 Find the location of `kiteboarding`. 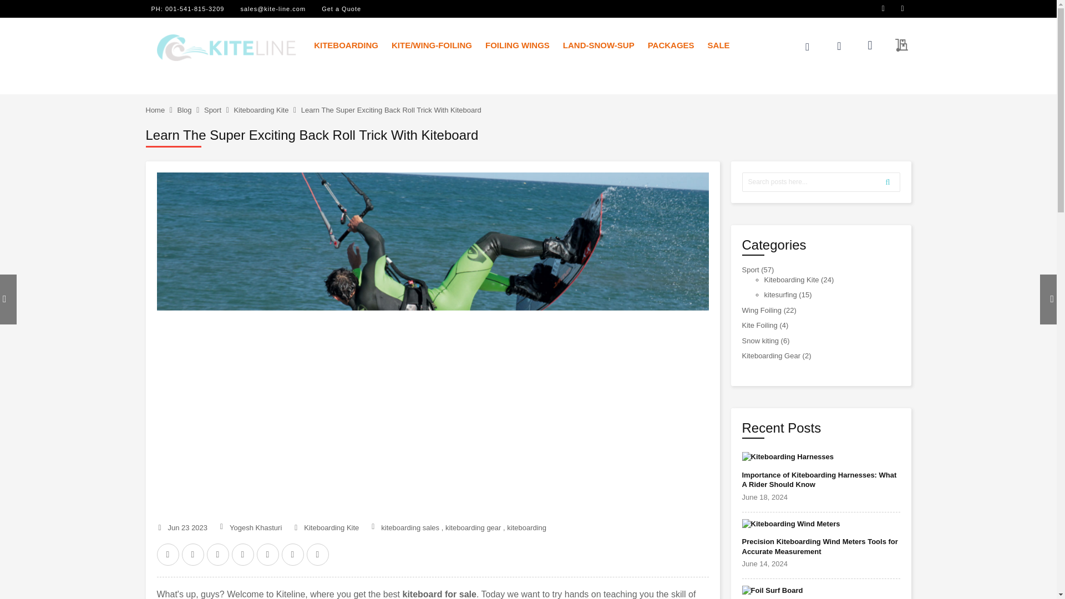

kiteboarding is located at coordinates (526, 527).